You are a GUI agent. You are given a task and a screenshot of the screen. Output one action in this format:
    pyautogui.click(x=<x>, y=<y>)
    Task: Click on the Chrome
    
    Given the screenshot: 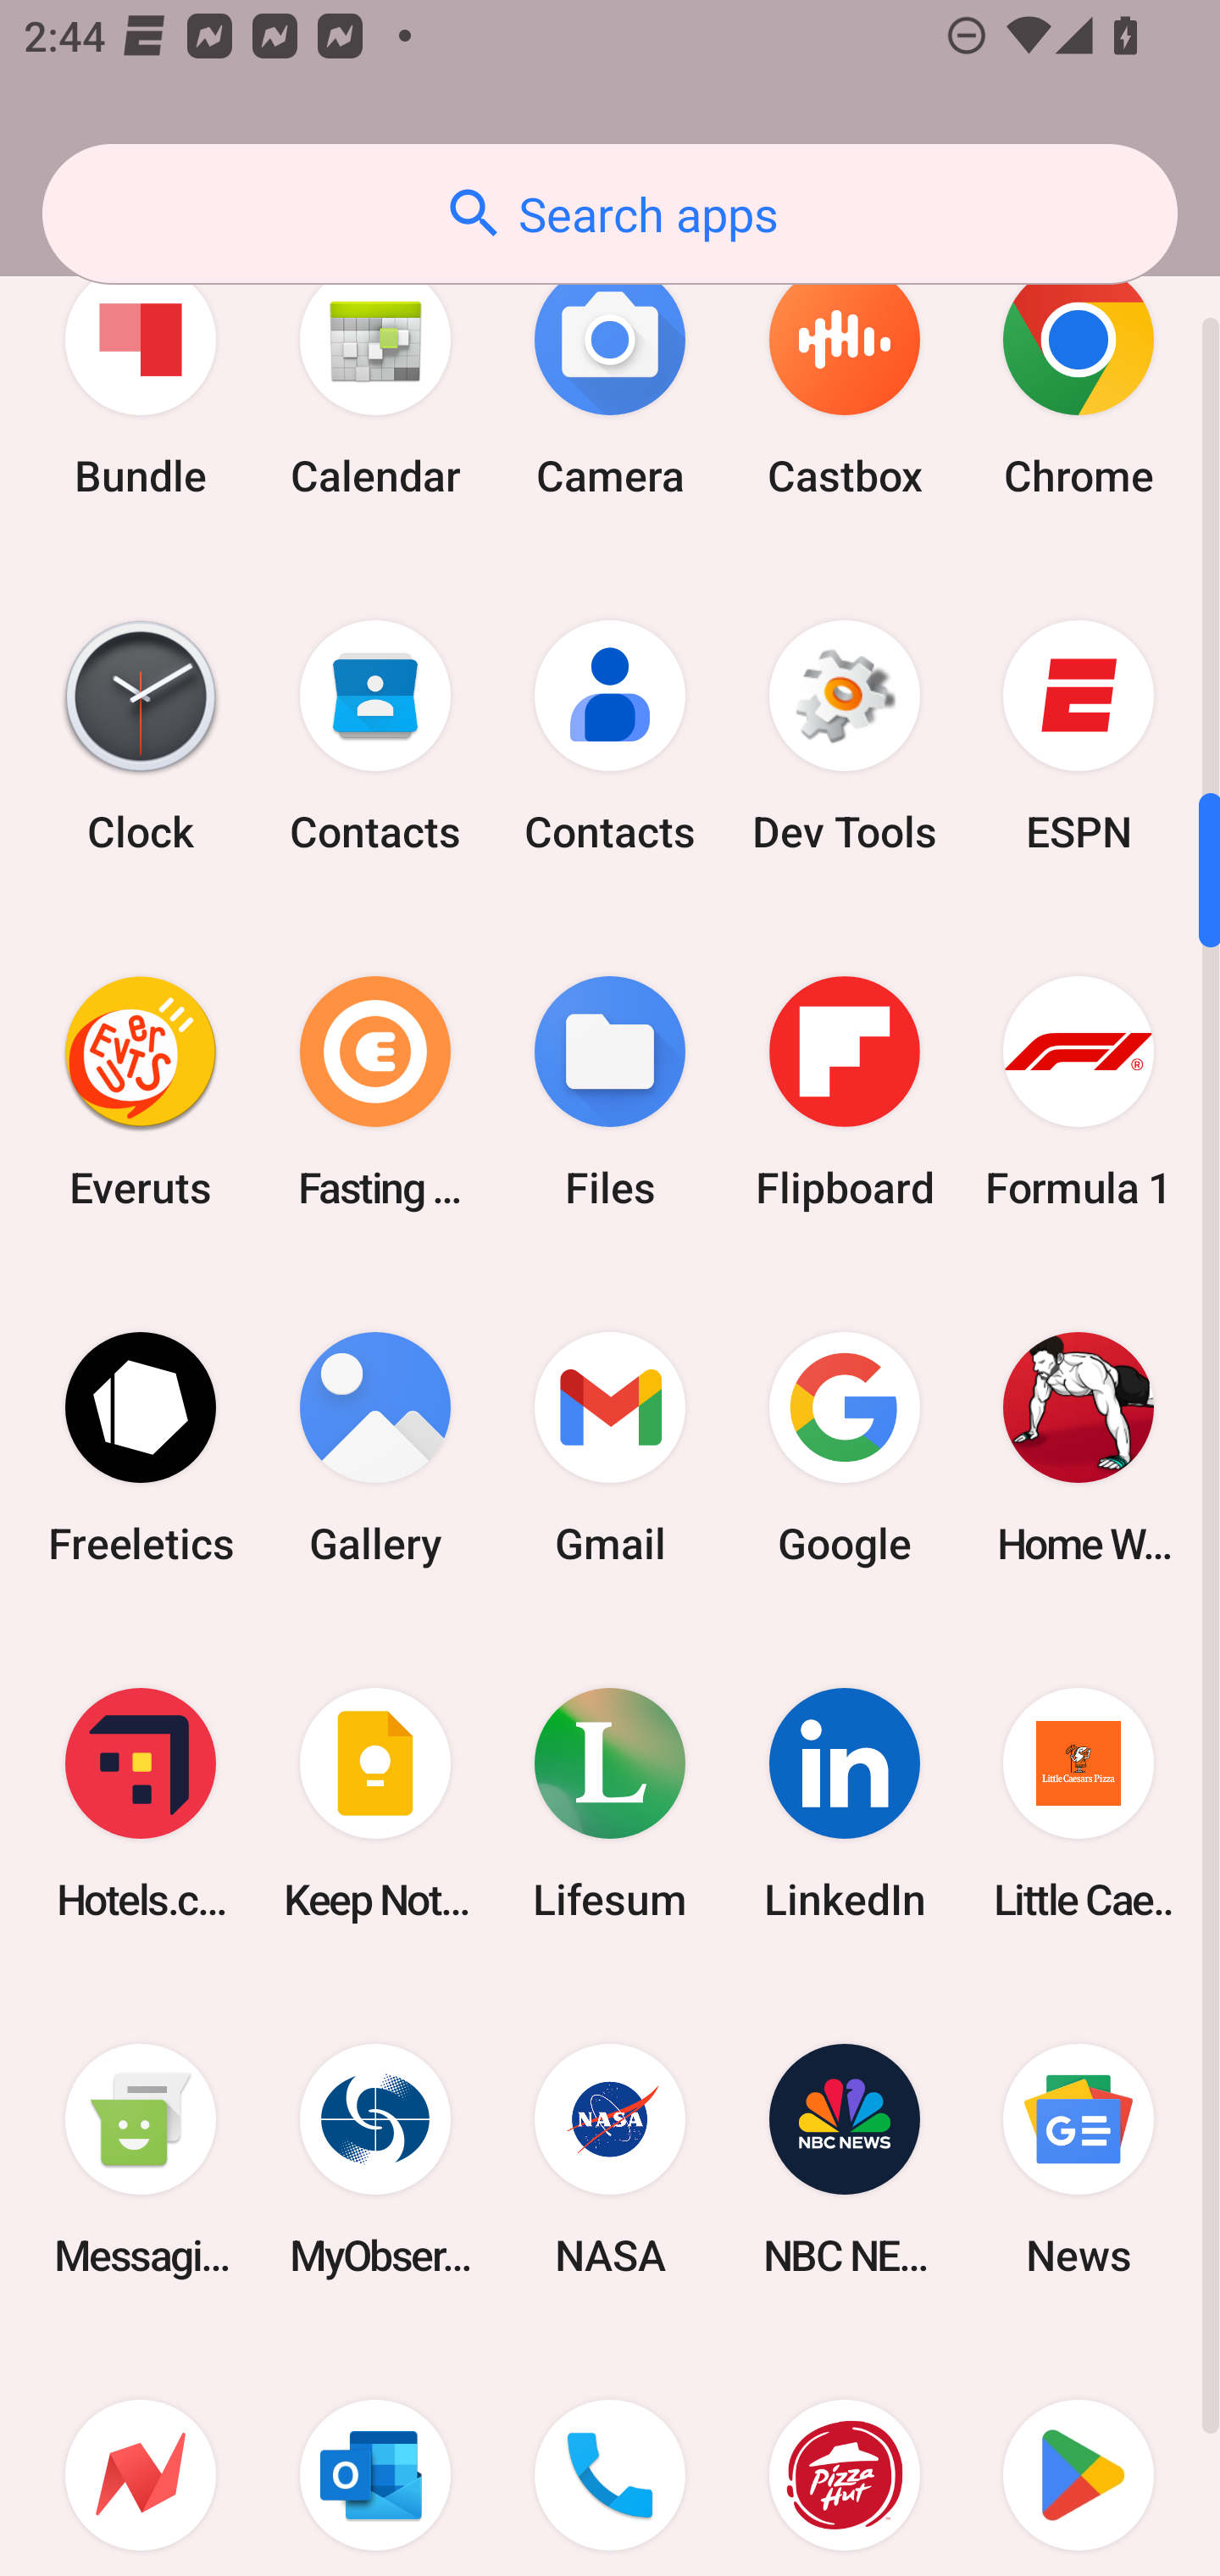 What is the action you would take?
    pyautogui.click(x=1079, y=381)
    